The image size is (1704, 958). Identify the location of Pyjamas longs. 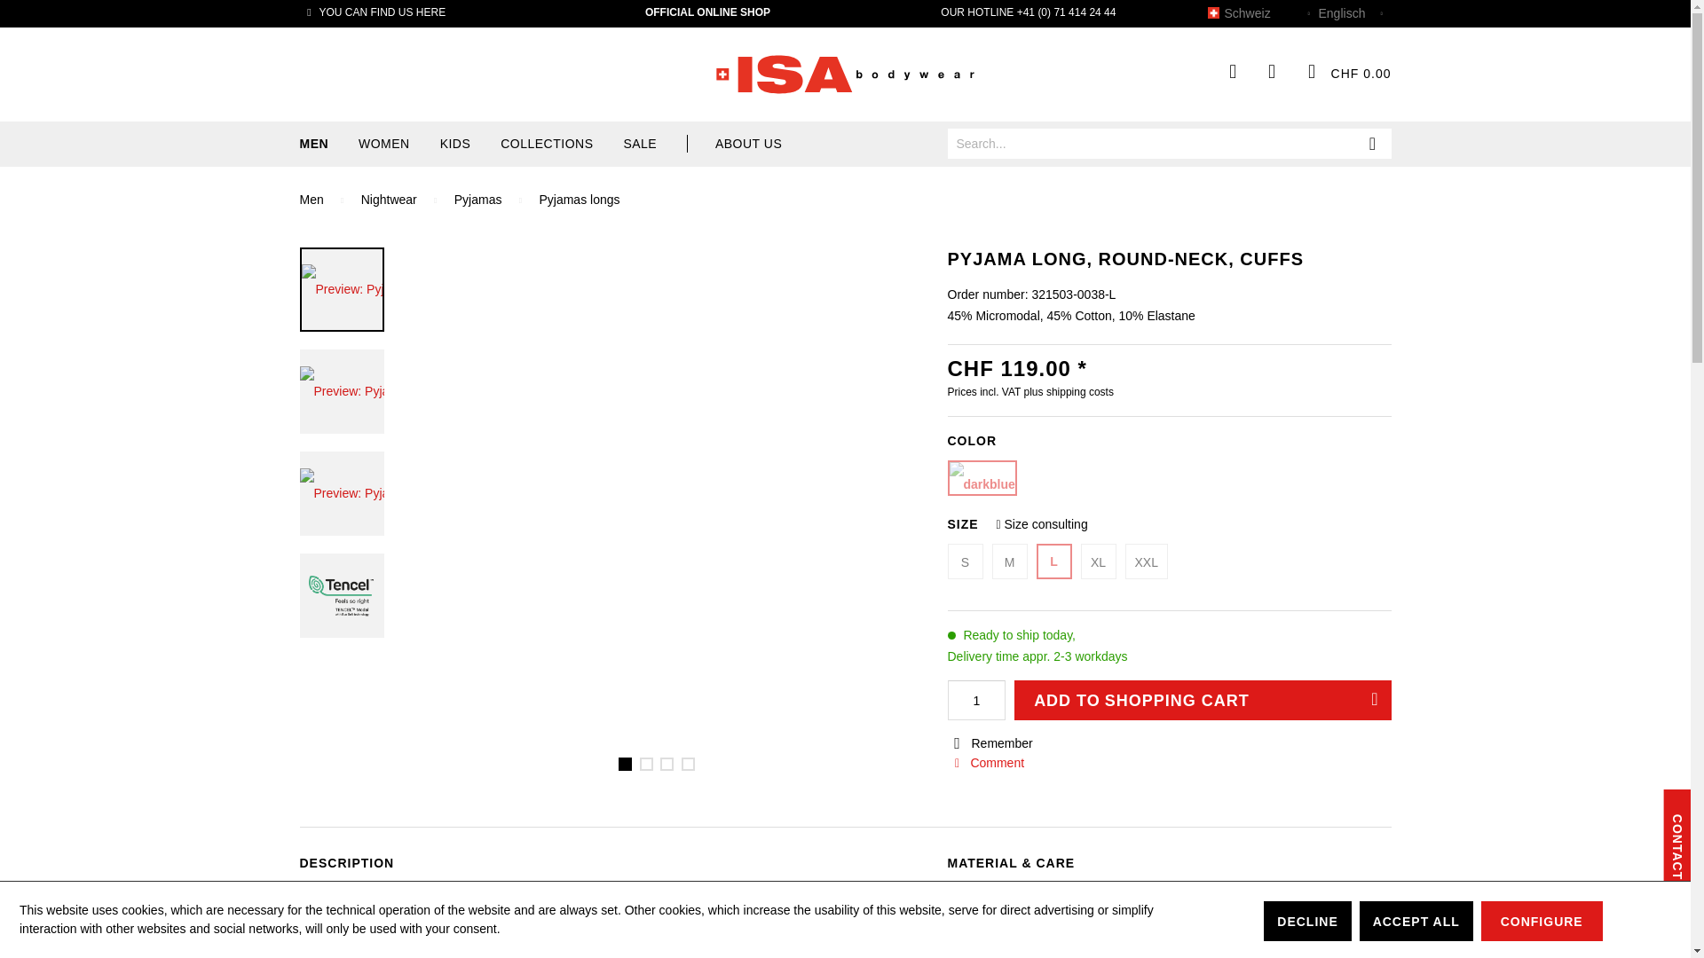
(579, 200).